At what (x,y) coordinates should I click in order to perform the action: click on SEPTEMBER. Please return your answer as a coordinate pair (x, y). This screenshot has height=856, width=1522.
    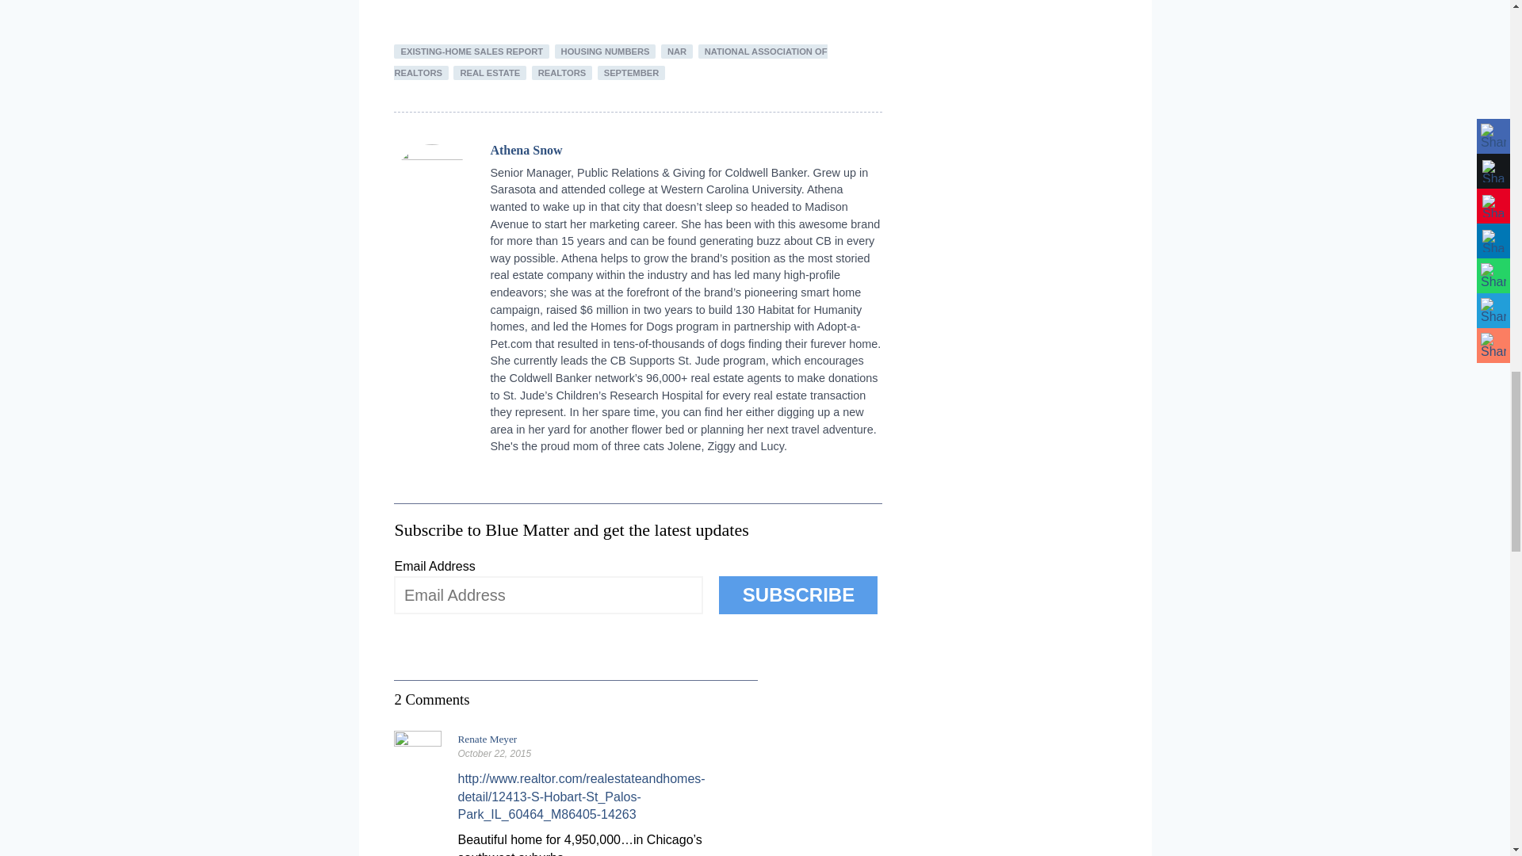
    Looking at the image, I should click on (632, 73).